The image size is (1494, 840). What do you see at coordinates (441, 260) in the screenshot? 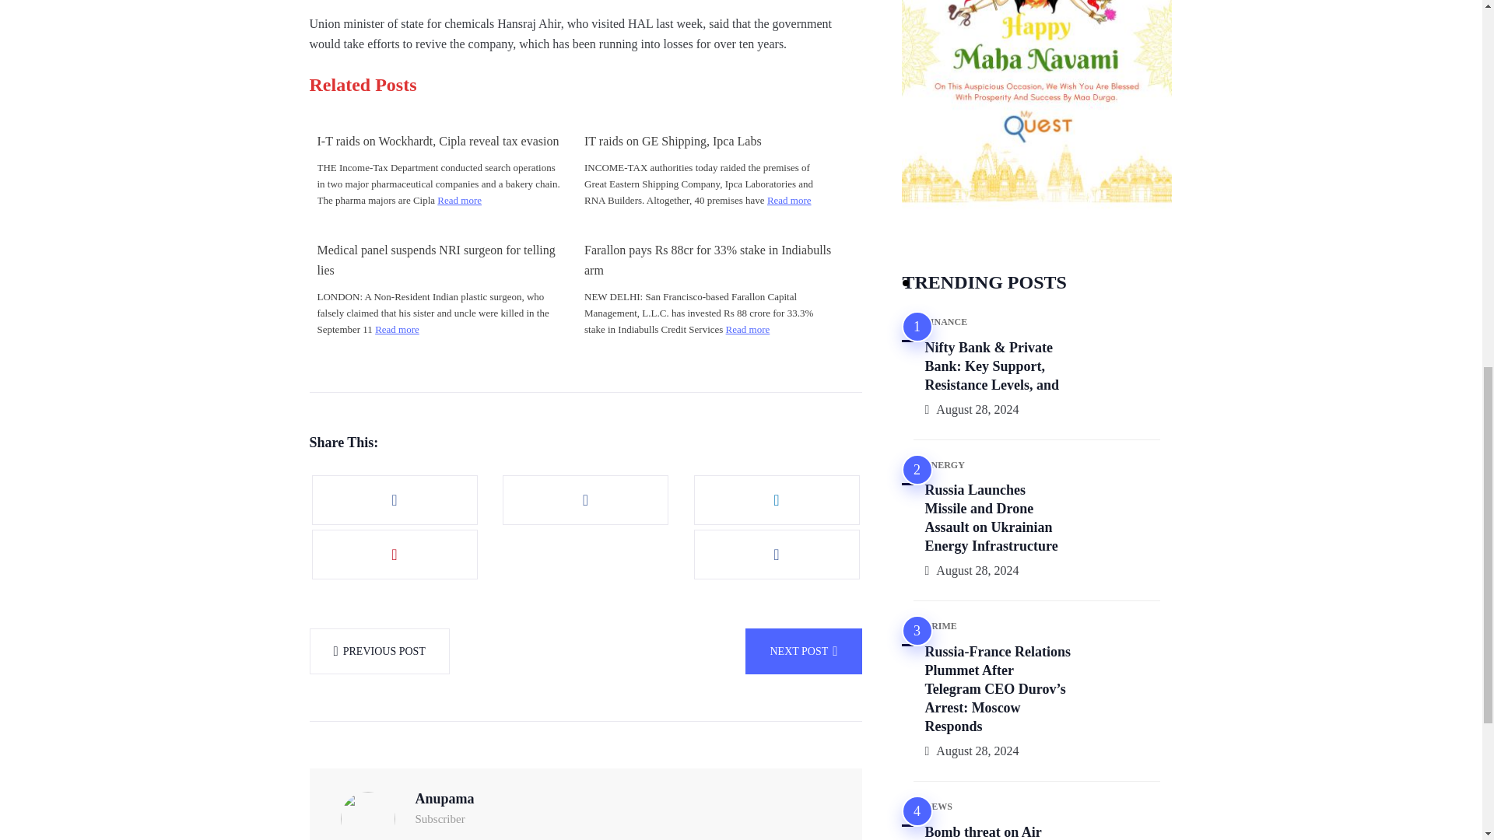
I see `Medical panel suspends NRI surgeon for telling lies` at bounding box center [441, 260].